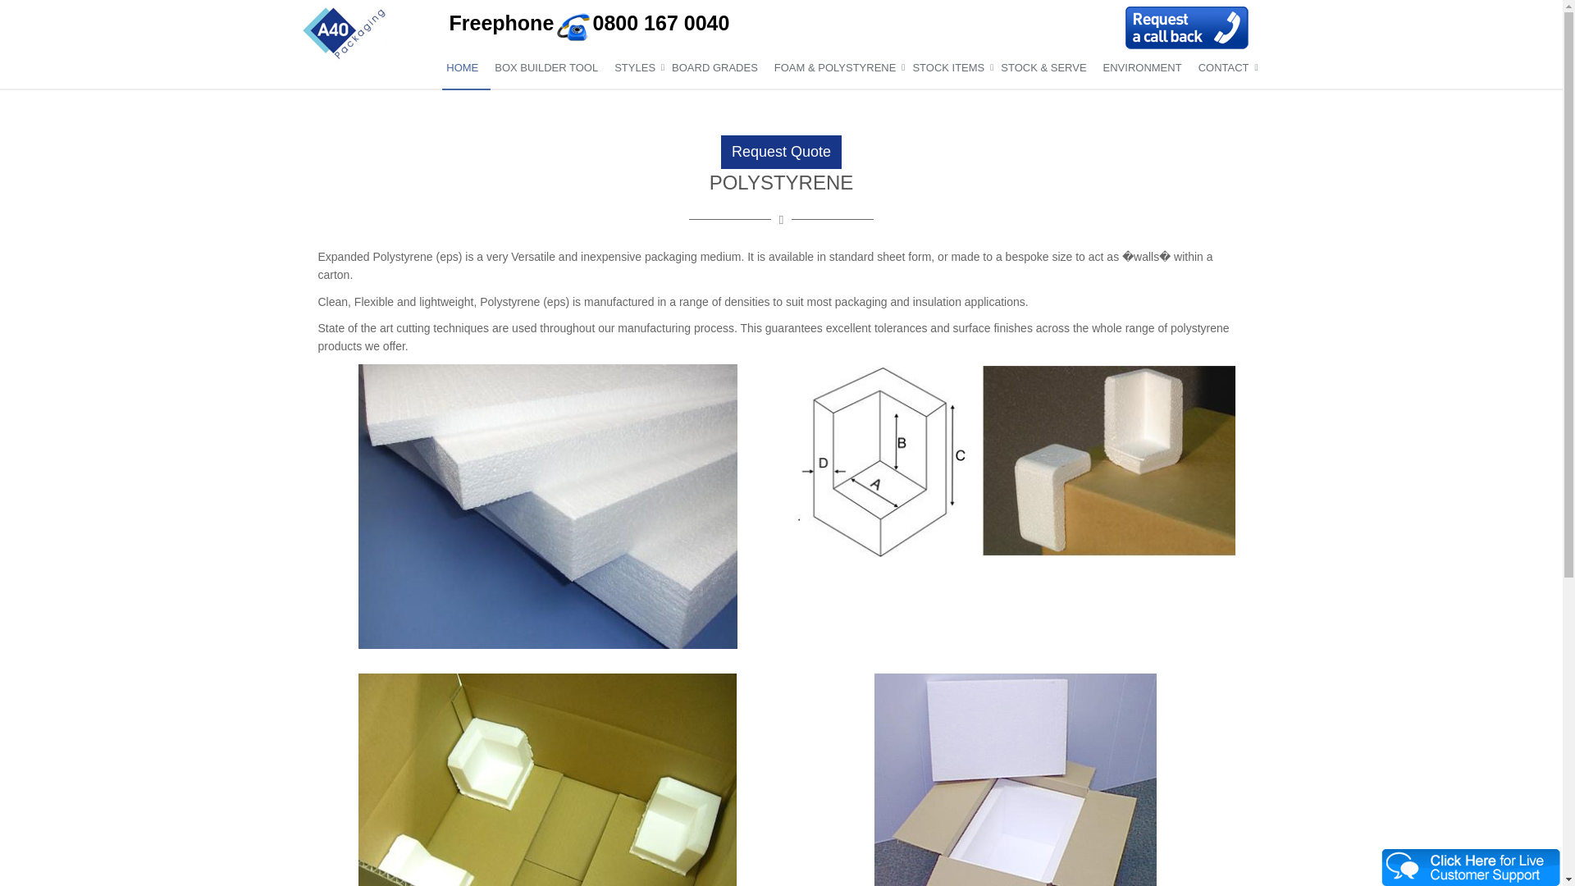 The image size is (1575, 886). Describe the element at coordinates (1227, 69) in the screenshot. I see `CONTACT` at that location.